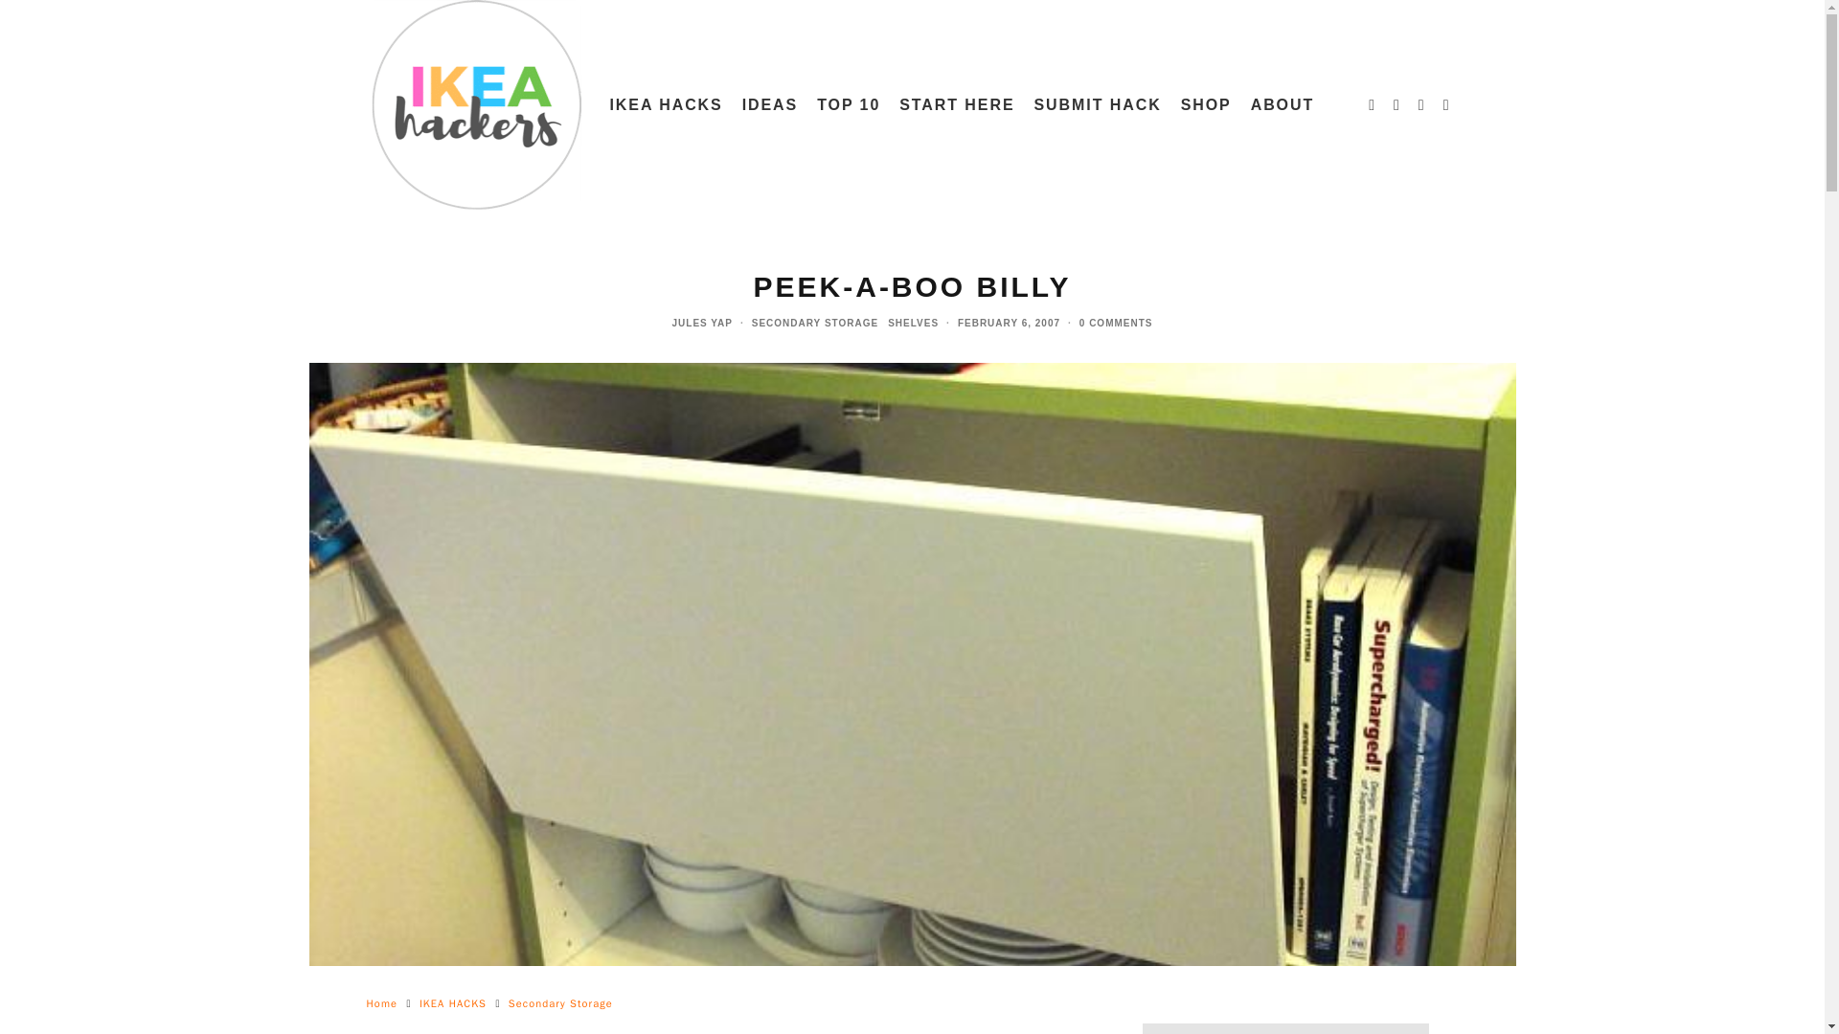 Image resolution: width=1839 pixels, height=1034 pixels. What do you see at coordinates (665, 105) in the screenshot?
I see `IKEA Hacks by Categories` at bounding box center [665, 105].